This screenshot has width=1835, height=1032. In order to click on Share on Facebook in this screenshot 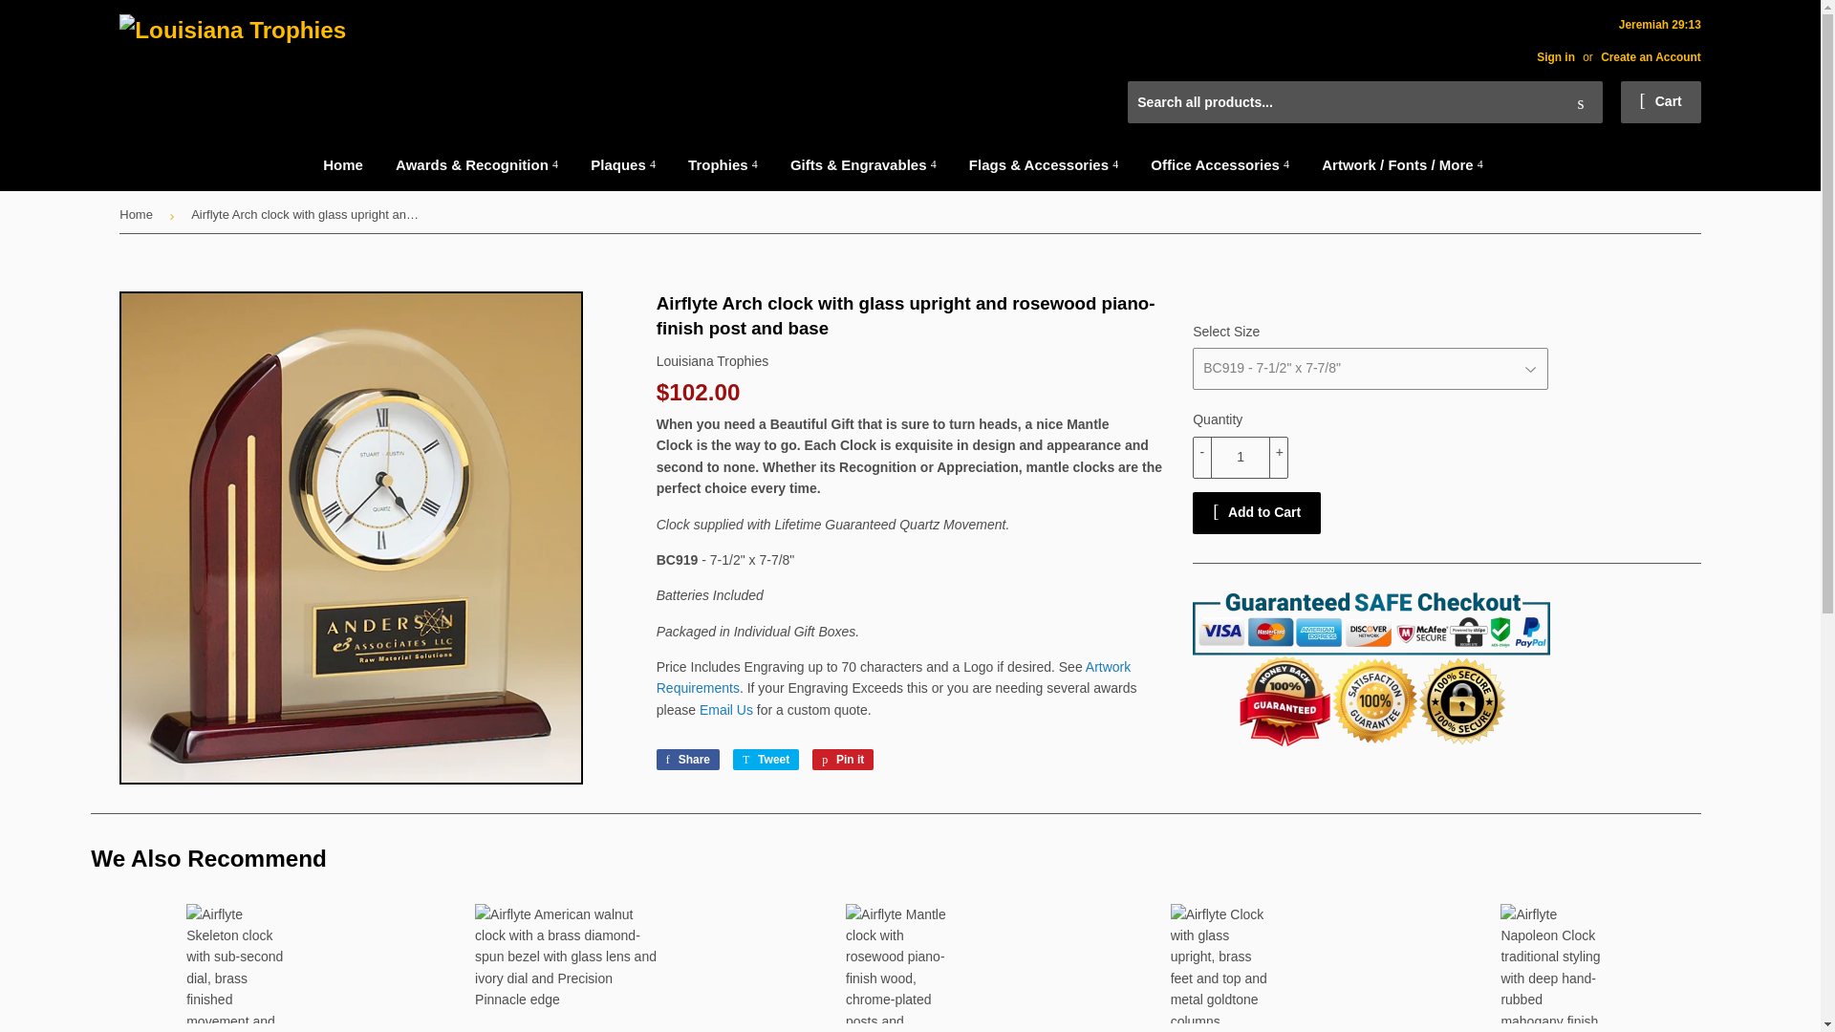, I will do `click(688, 759)`.